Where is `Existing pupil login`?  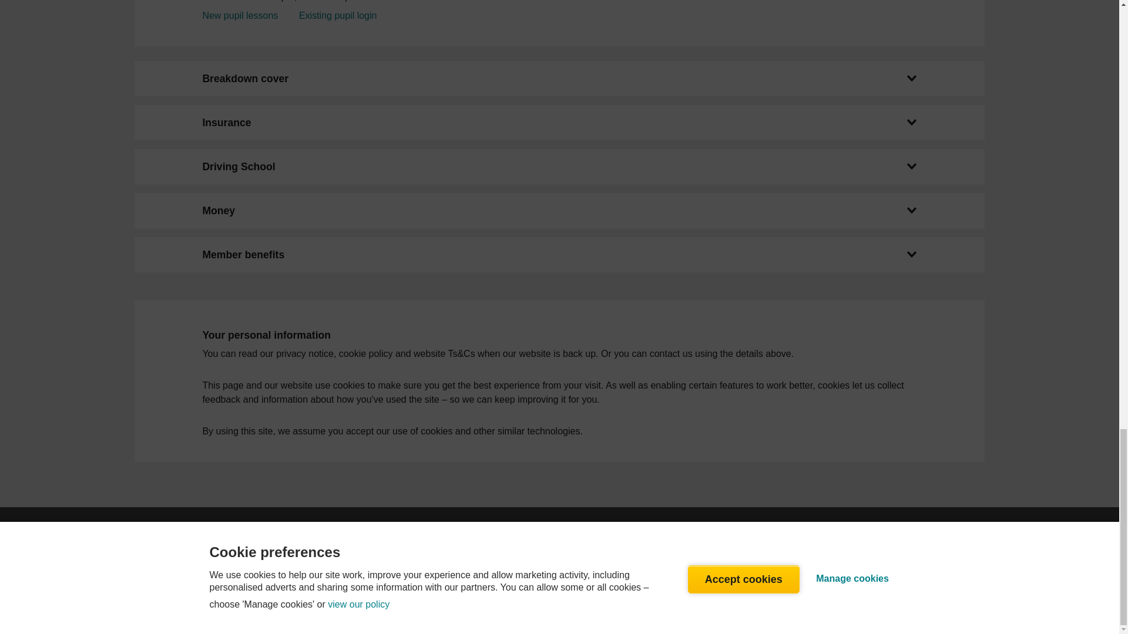
Existing pupil login is located at coordinates (337, 15).